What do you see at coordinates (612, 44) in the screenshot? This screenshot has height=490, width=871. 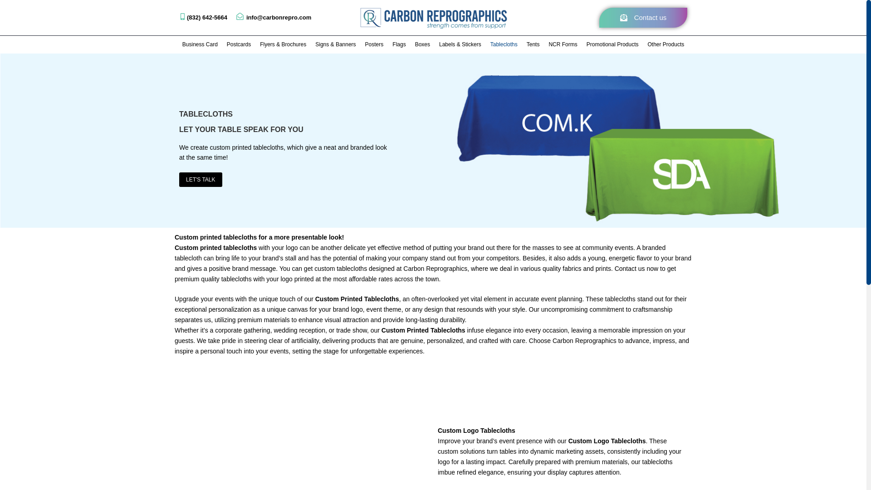 I see `Promotional Products` at bounding box center [612, 44].